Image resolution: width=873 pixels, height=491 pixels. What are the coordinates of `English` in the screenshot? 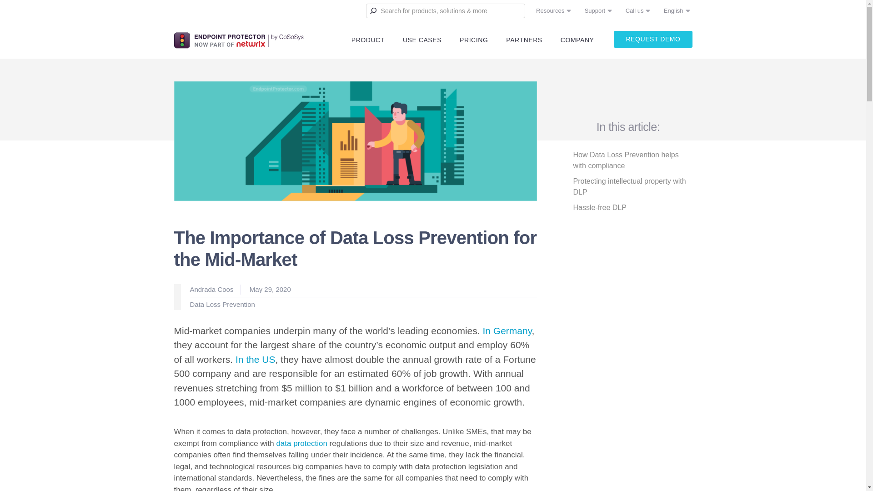 It's located at (673, 11).